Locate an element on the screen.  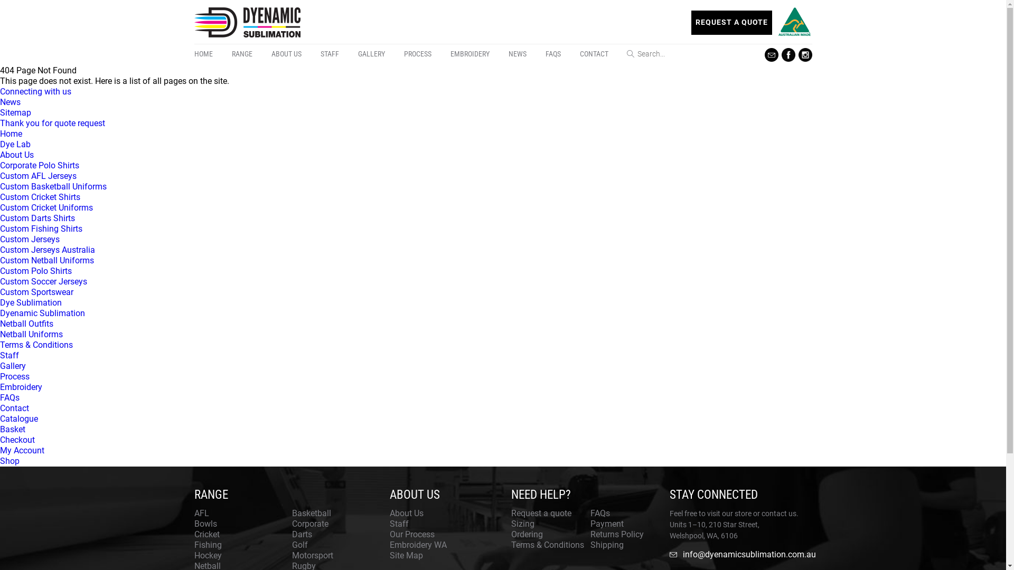
Payment is located at coordinates (607, 524).